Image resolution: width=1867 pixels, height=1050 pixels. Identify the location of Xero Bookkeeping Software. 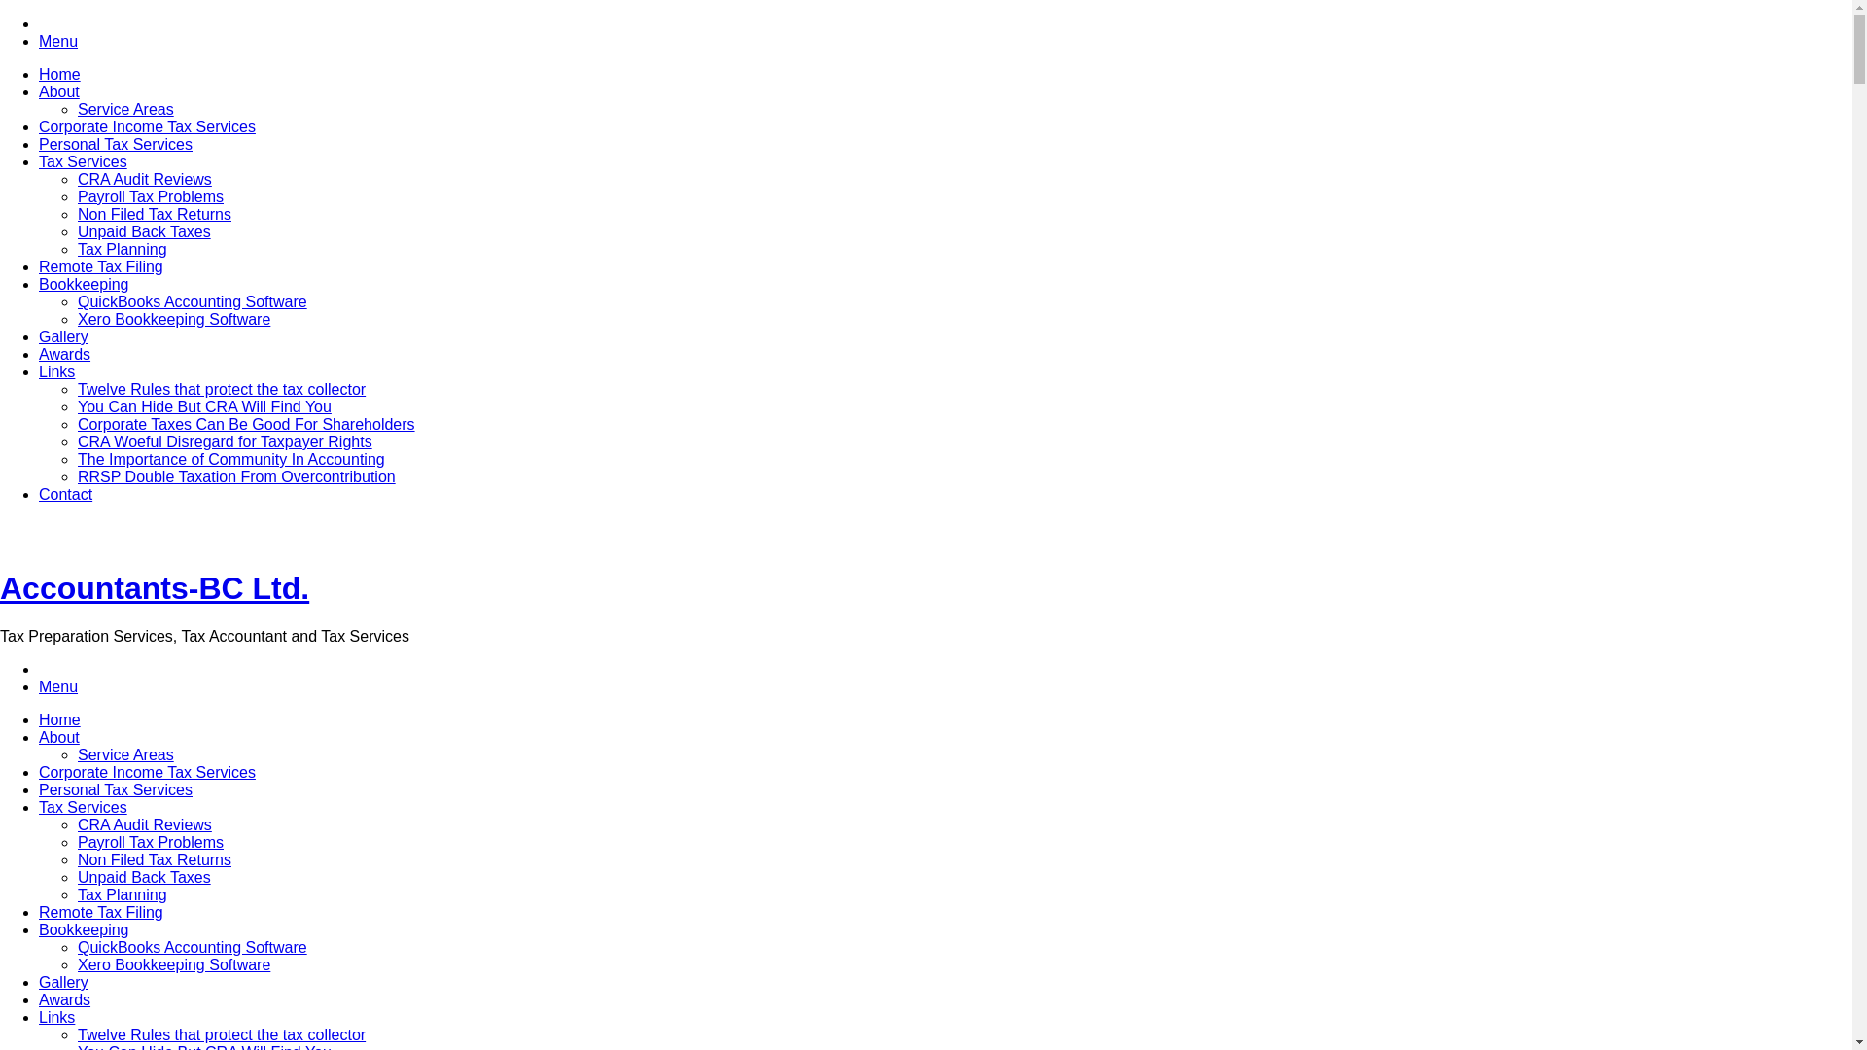
(174, 964).